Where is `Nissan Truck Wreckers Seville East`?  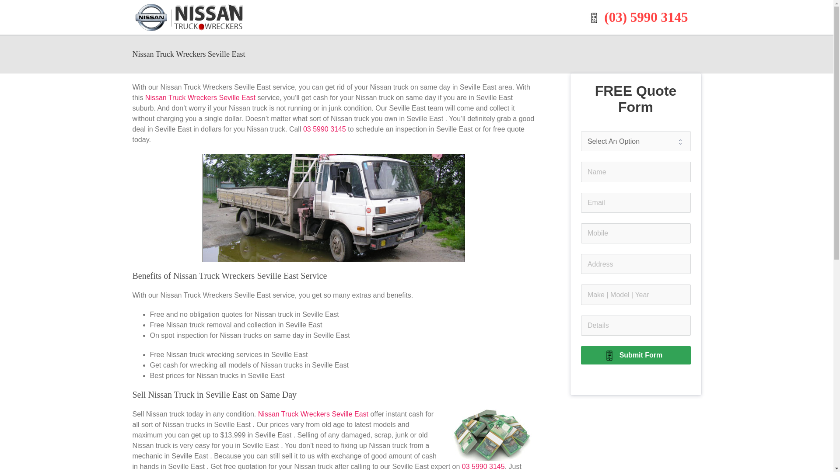 Nissan Truck Wreckers Seville East is located at coordinates (314, 413).